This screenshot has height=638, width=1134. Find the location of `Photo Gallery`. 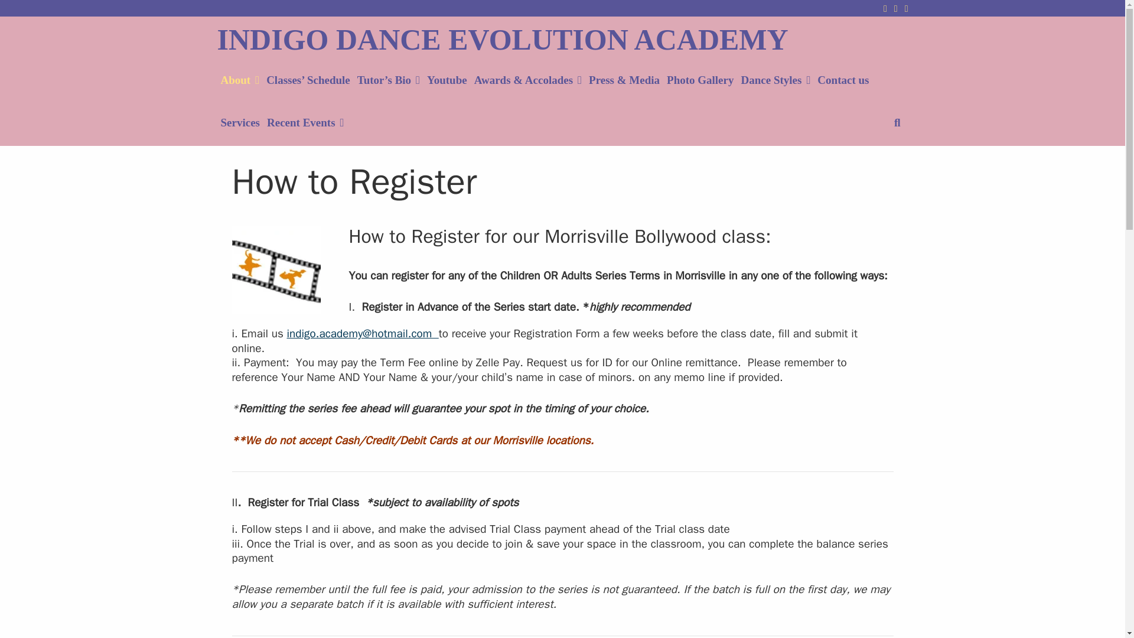

Photo Gallery is located at coordinates (700, 80).